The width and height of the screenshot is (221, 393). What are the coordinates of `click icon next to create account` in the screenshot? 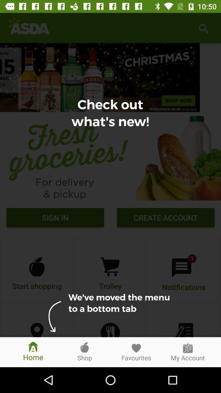 It's located at (55, 219).